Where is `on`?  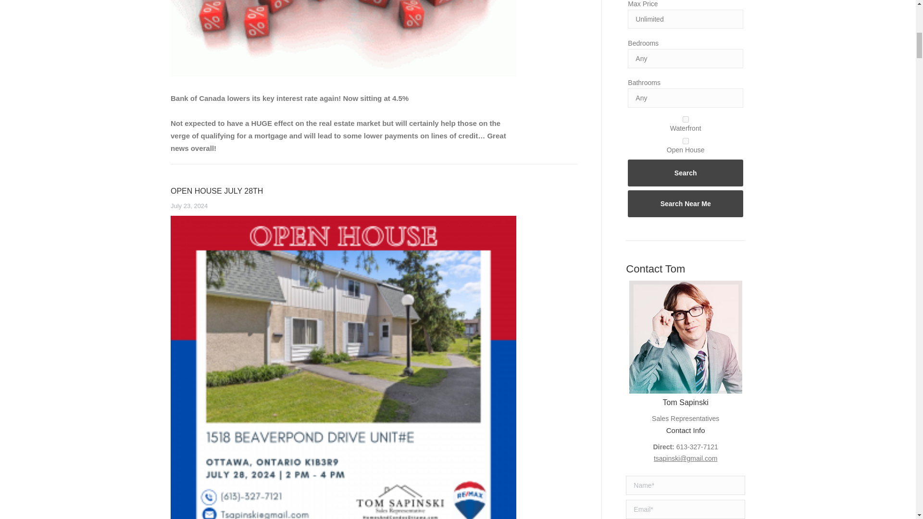
on is located at coordinates (686, 119).